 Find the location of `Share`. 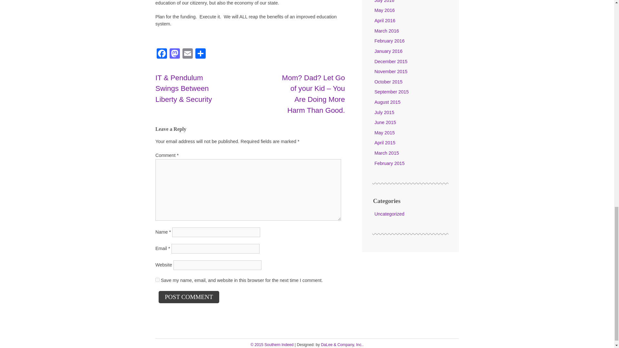

Share is located at coordinates (201, 54).